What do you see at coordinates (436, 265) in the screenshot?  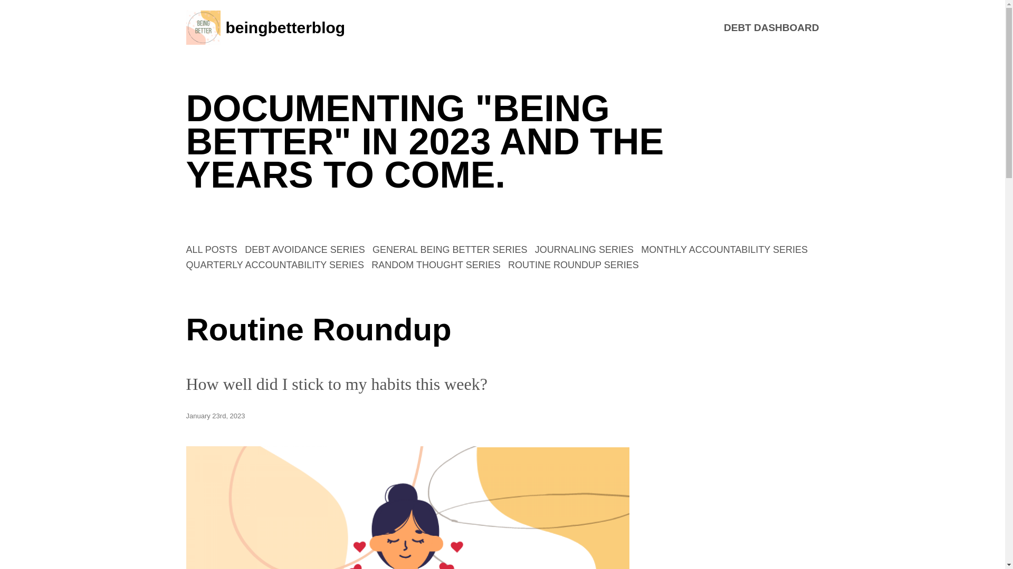 I see `RANDOM THOUGHT SERIES` at bounding box center [436, 265].